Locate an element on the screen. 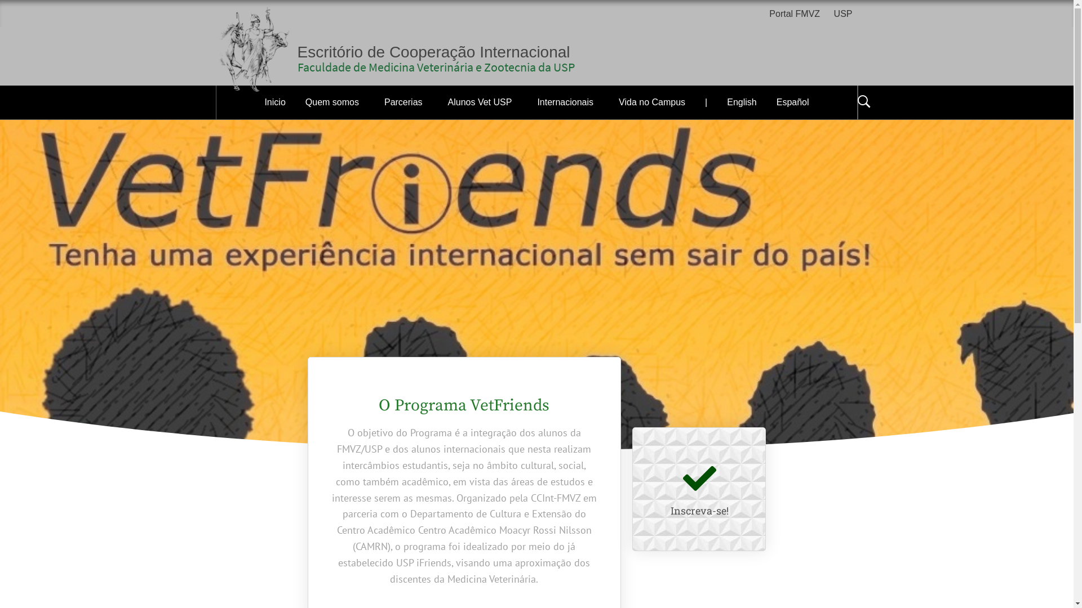 This screenshot has height=608, width=1082. USP is located at coordinates (843, 15).